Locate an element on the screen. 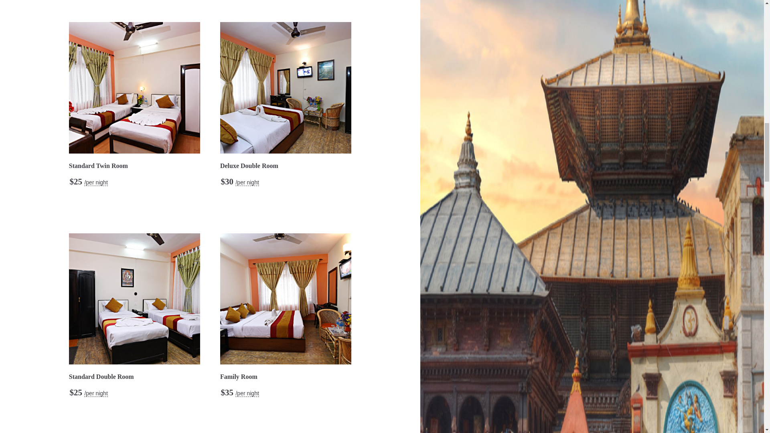  Choose dates to see relevant prices is located at coordinates (247, 183).